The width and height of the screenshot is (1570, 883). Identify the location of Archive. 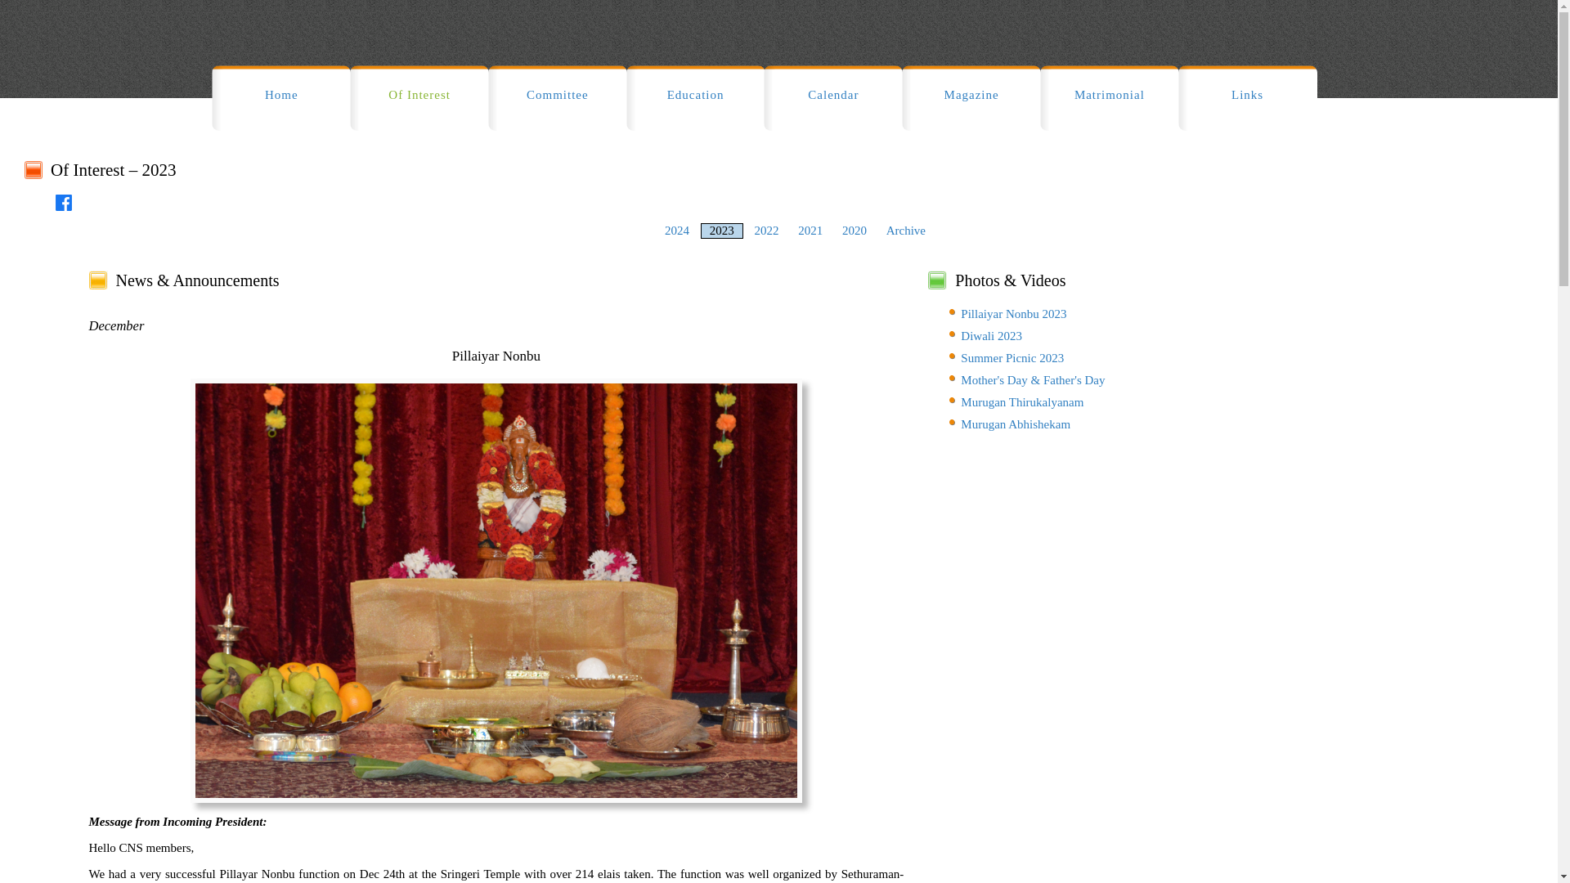
(906, 231).